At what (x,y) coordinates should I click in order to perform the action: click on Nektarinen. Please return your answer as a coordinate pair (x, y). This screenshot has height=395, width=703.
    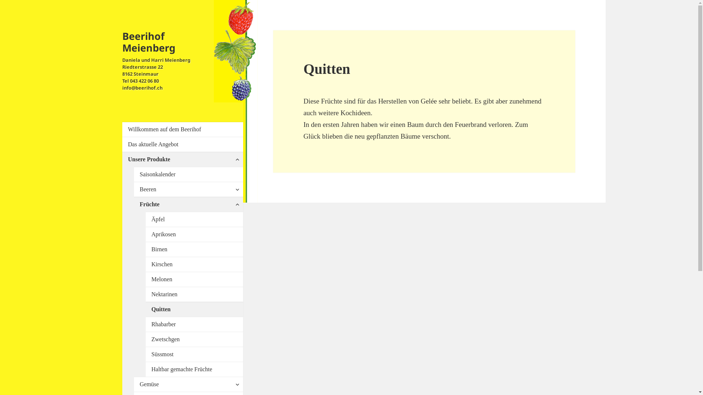
    Looking at the image, I should click on (197, 294).